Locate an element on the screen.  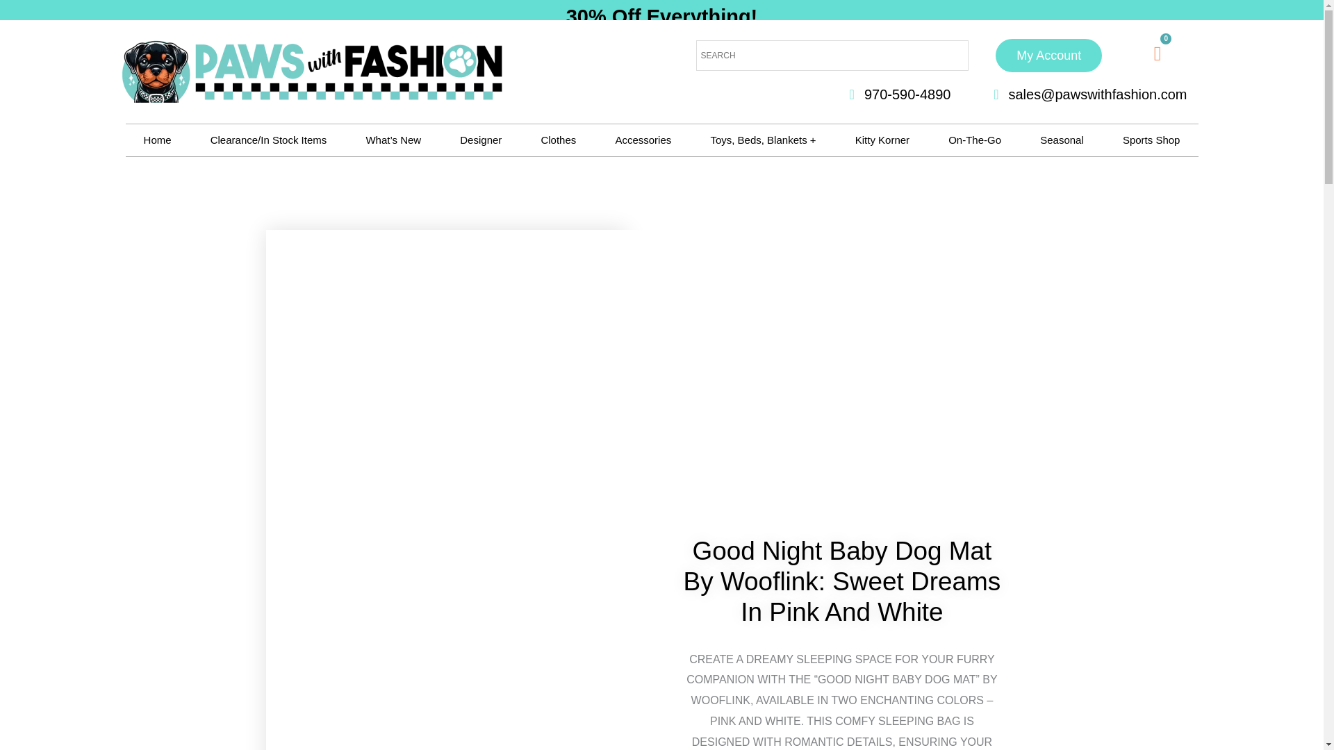
My Account is located at coordinates (1048, 56).